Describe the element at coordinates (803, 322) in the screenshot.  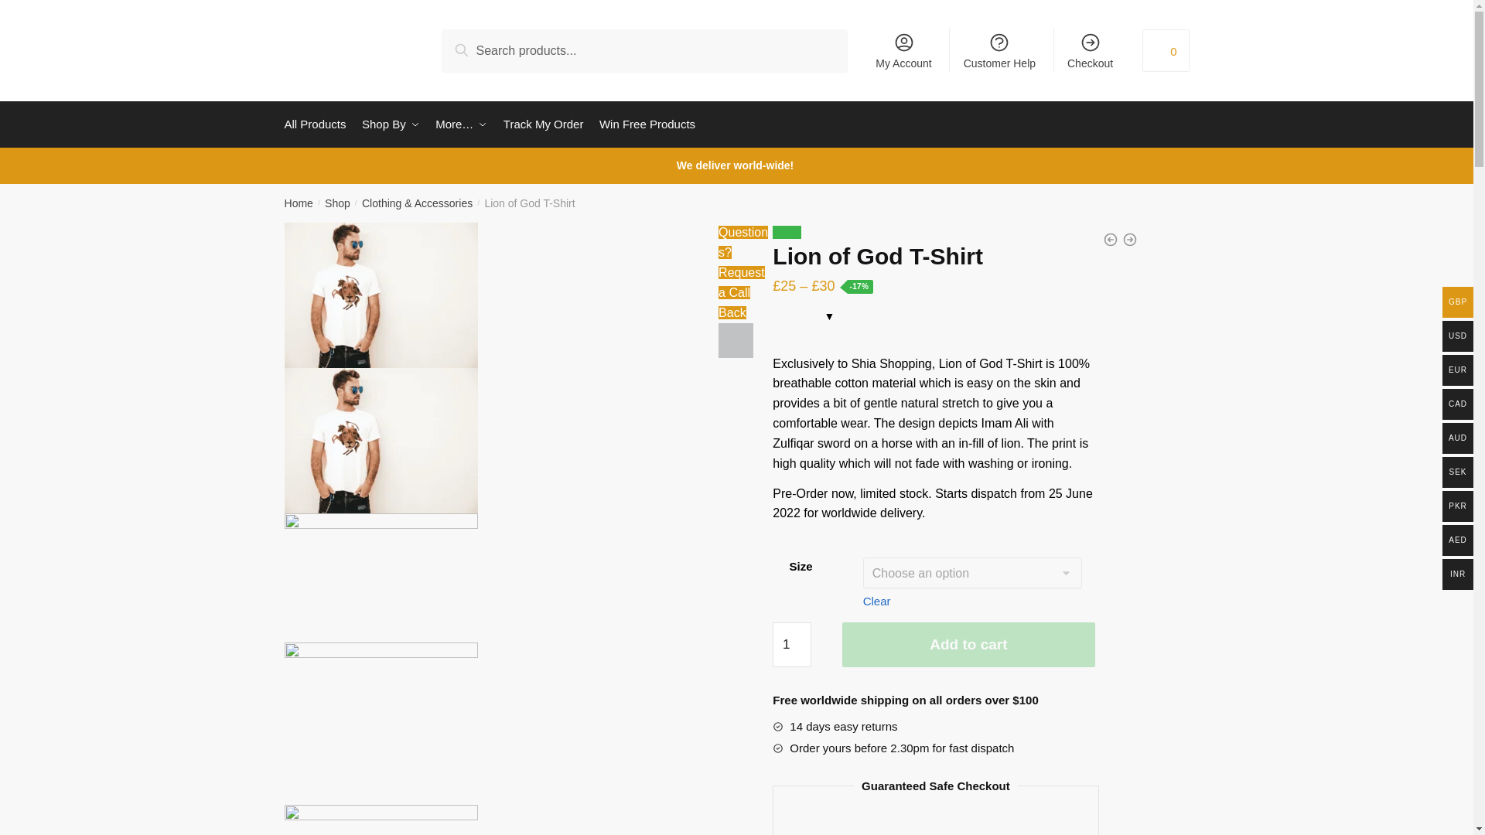
I see `Please select your currency` at that location.